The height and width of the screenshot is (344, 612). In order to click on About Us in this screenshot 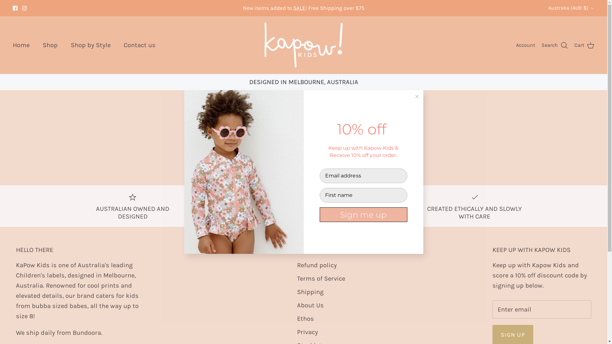, I will do `click(310, 305)`.